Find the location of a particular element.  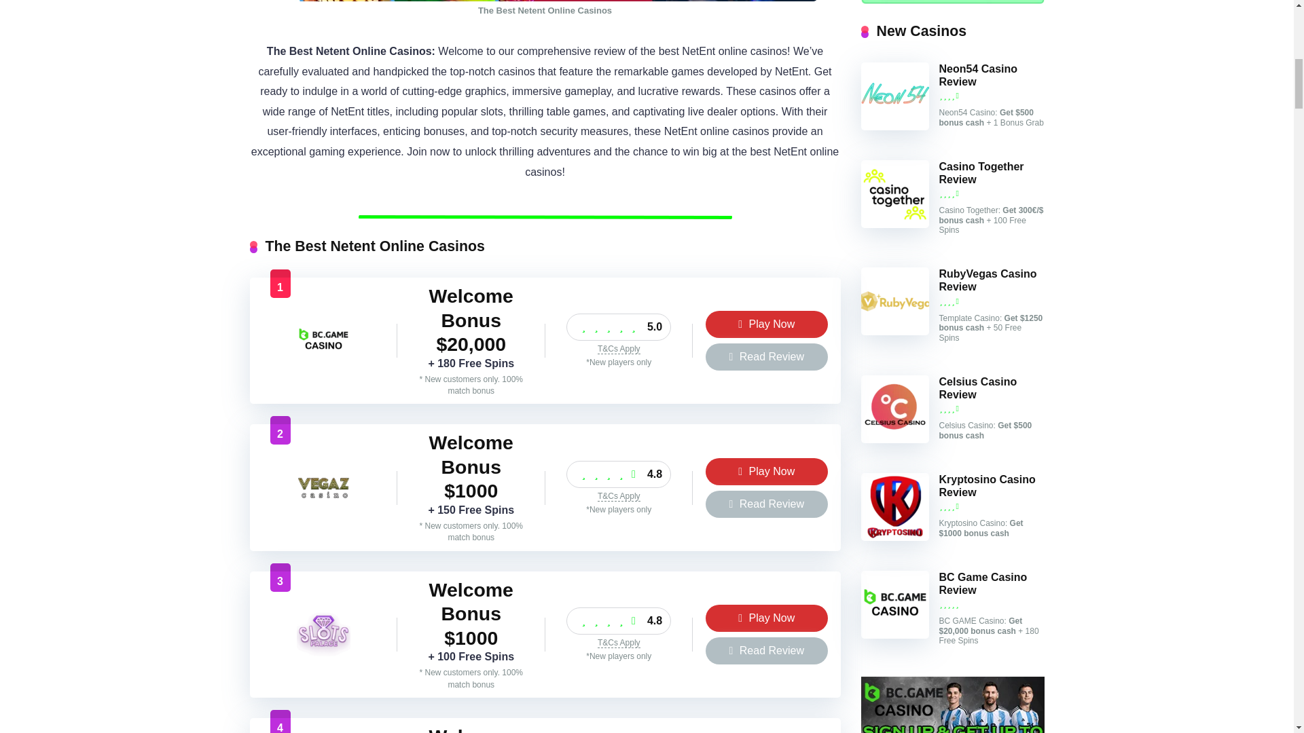

Read Review is located at coordinates (766, 650).